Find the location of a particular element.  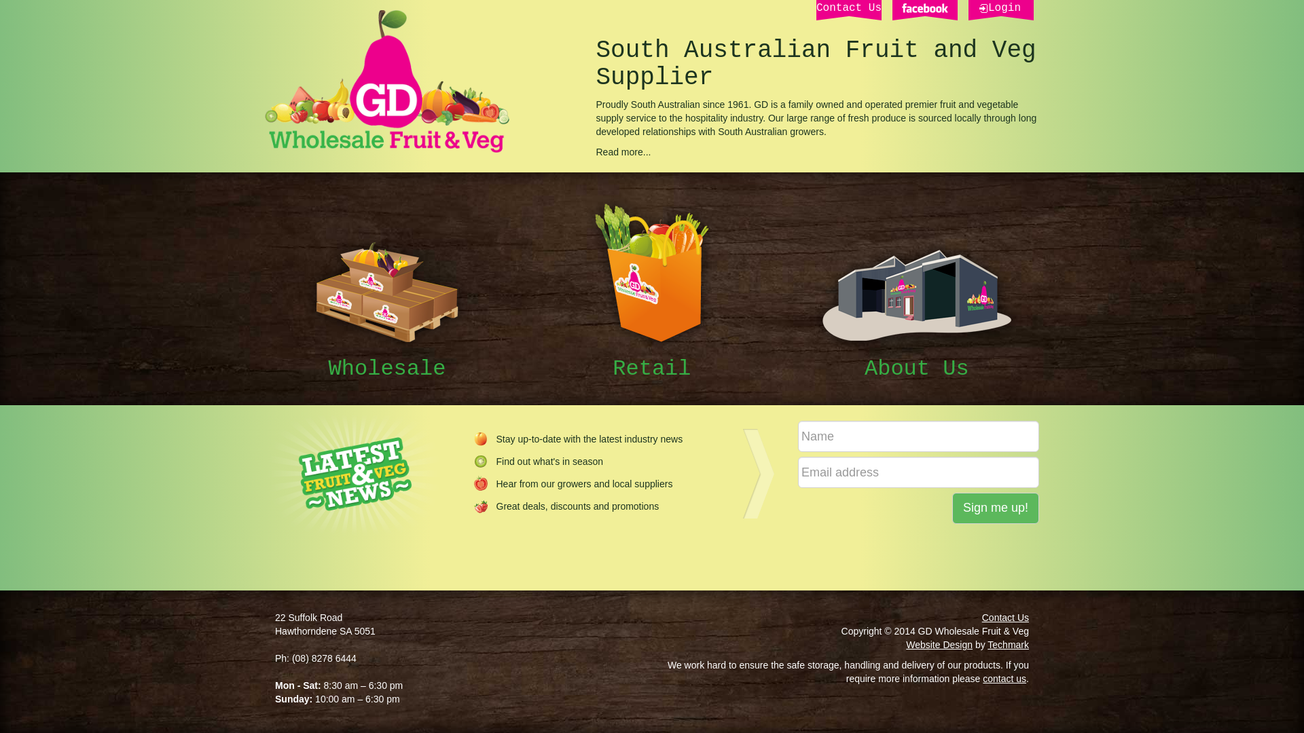

Login is located at coordinates (1001, 10).